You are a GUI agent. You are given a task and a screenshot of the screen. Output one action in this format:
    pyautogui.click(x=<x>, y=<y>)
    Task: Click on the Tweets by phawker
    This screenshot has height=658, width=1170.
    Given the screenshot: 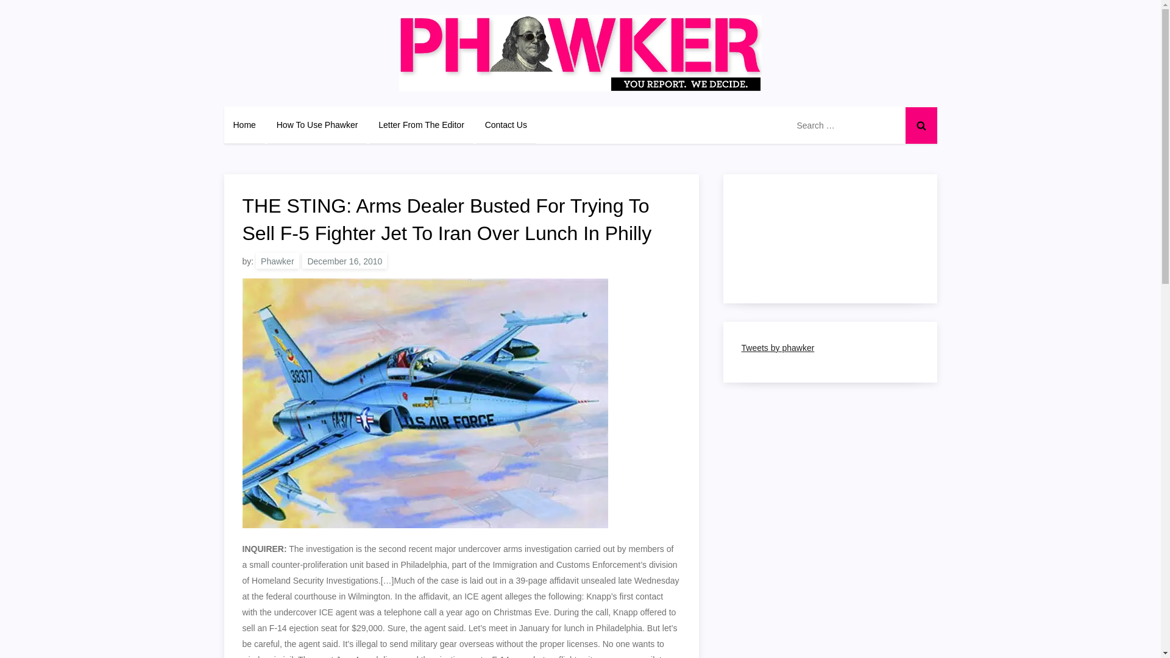 What is the action you would take?
    pyautogui.click(x=778, y=347)
    